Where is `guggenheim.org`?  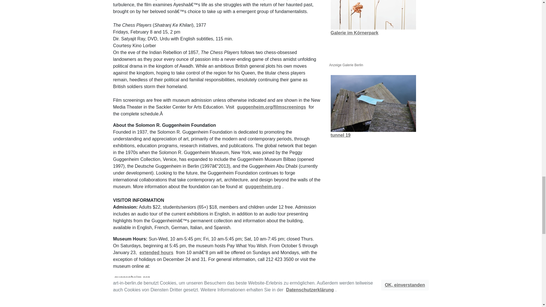
guggenheim.org is located at coordinates (132, 278).